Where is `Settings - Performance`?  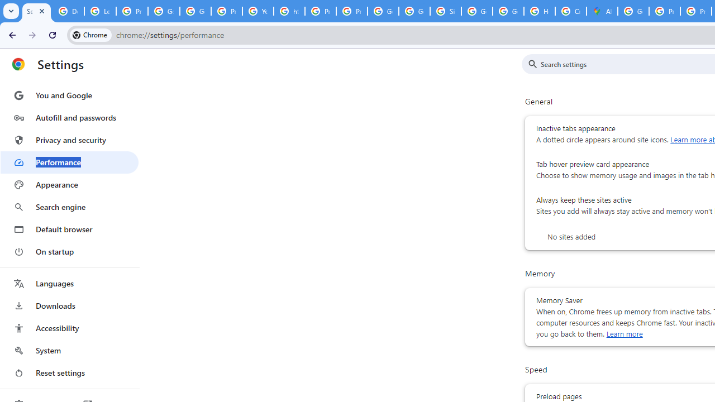
Settings - Performance is located at coordinates (36, 11).